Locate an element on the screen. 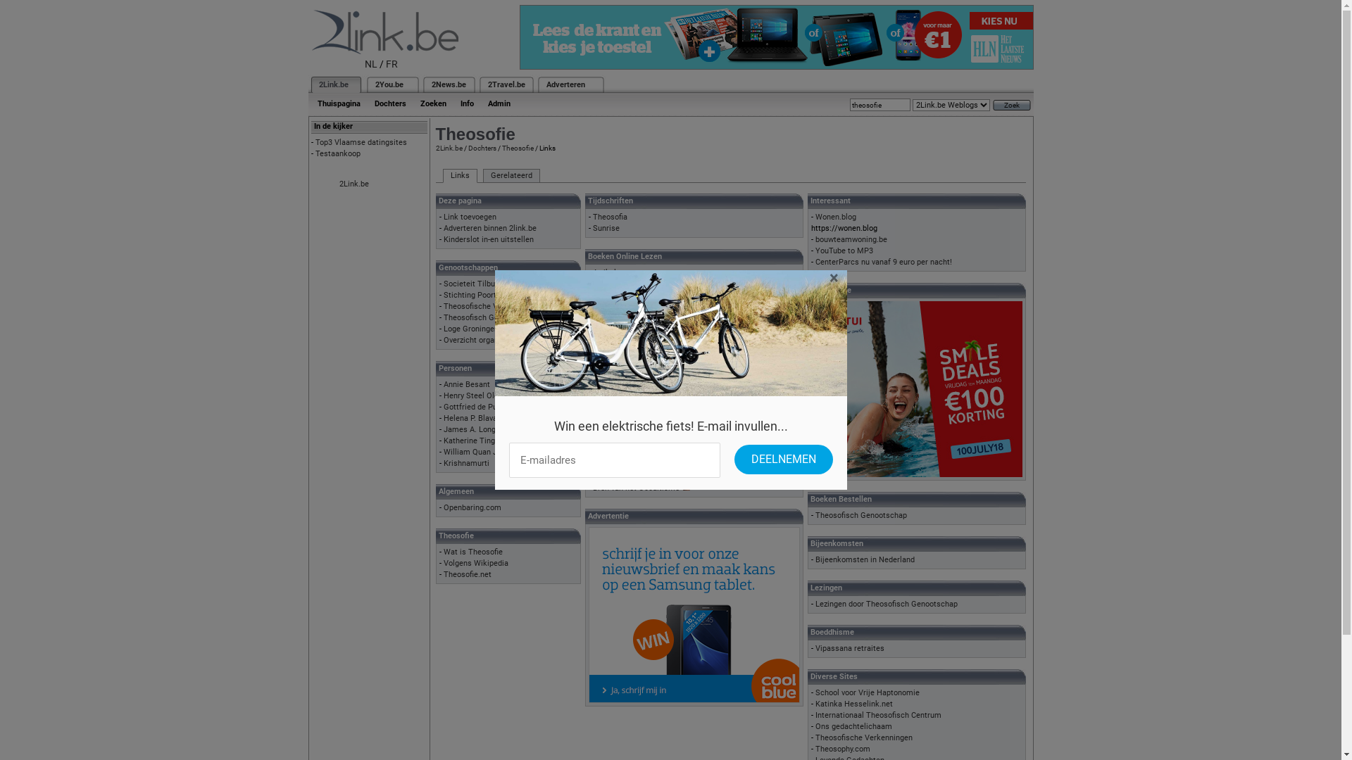 The width and height of the screenshot is (1352, 760). Wonen.blog is located at coordinates (836, 217).